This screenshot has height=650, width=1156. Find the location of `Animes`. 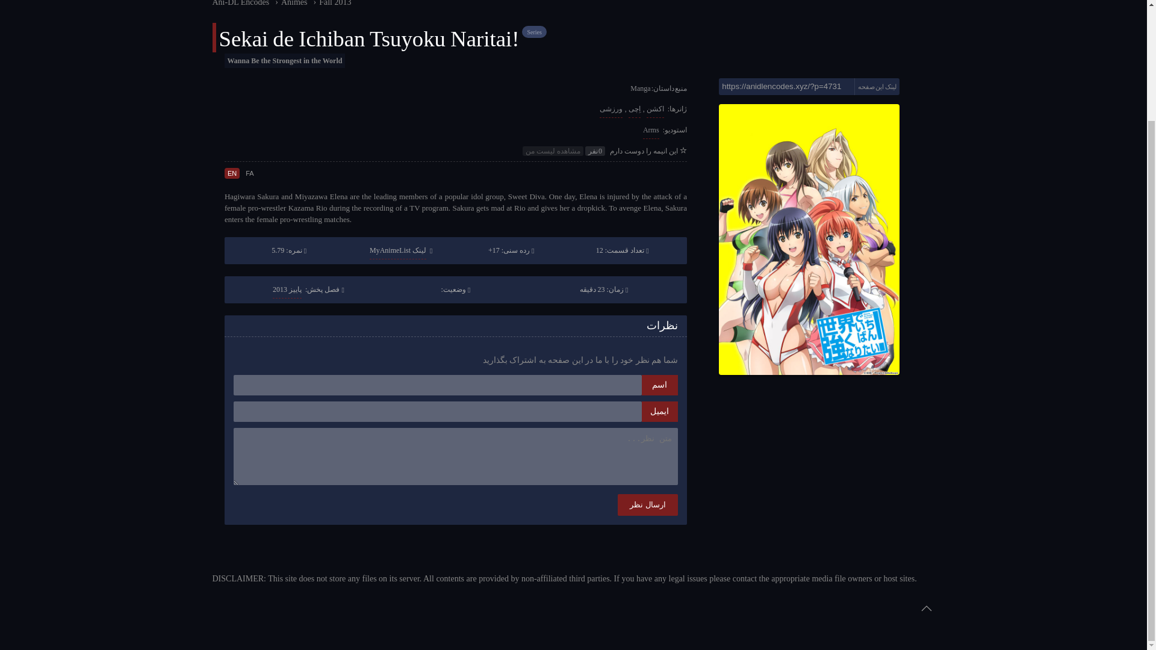

Animes is located at coordinates (294, 3).